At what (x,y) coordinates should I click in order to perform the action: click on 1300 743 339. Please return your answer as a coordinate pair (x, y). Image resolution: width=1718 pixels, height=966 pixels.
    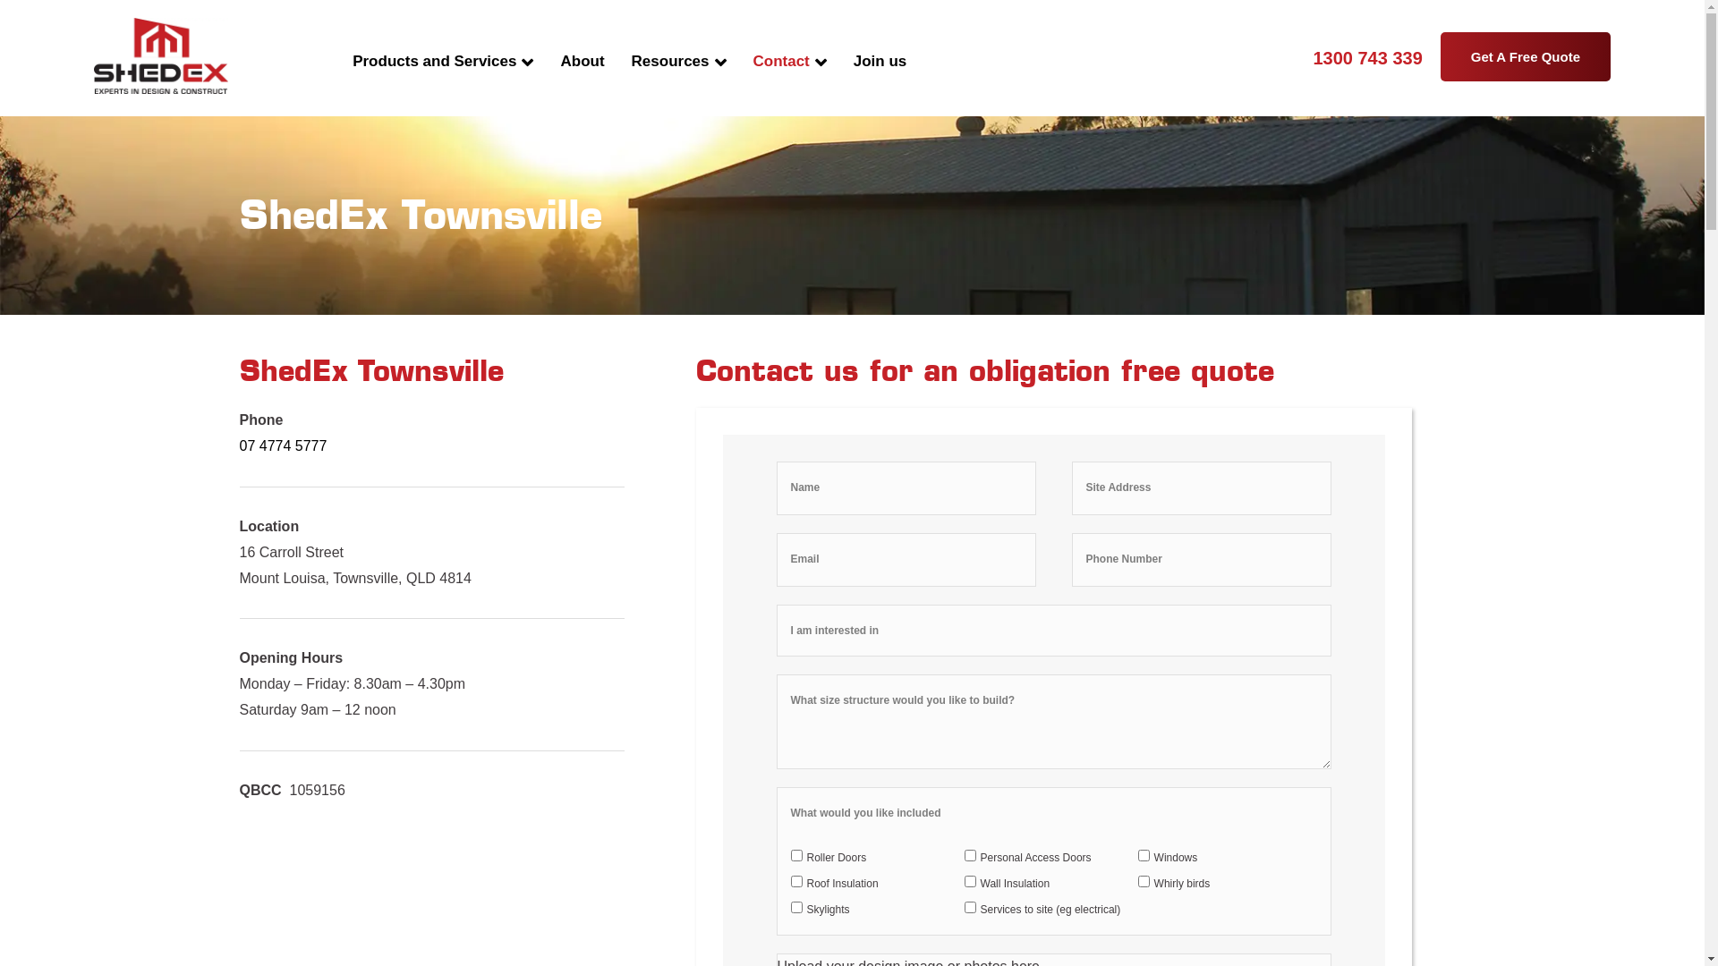
    Looking at the image, I should click on (1367, 58).